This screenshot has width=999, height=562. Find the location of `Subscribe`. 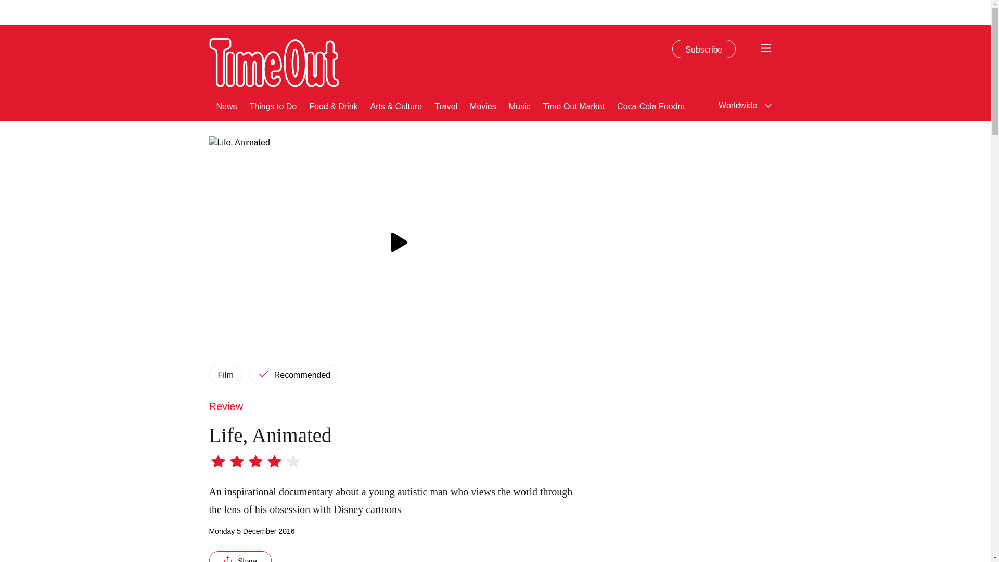

Subscribe is located at coordinates (703, 49).